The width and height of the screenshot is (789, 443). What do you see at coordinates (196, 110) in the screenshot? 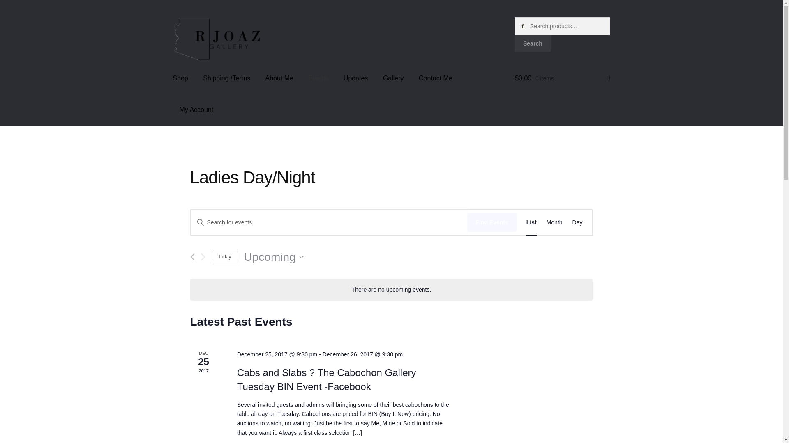
I see `My Account` at bounding box center [196, 110].